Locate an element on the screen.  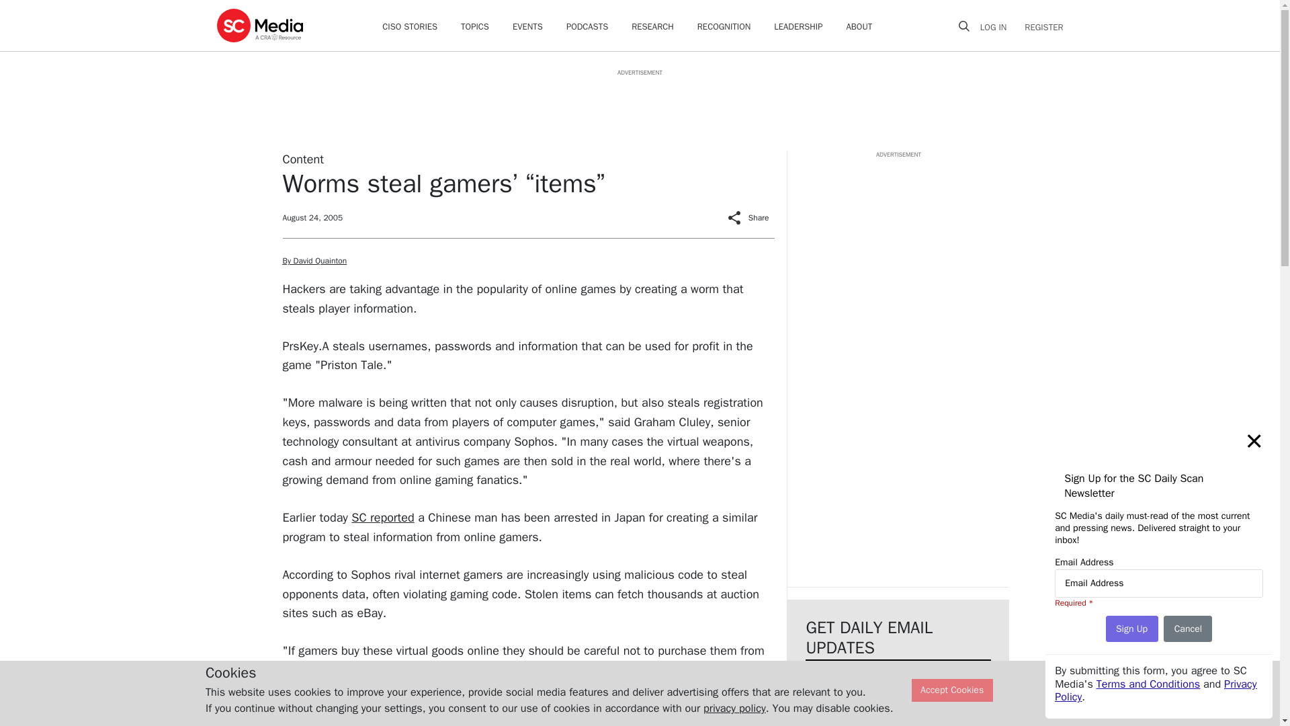
3rd party ad content is located at coordinates (898, 243).